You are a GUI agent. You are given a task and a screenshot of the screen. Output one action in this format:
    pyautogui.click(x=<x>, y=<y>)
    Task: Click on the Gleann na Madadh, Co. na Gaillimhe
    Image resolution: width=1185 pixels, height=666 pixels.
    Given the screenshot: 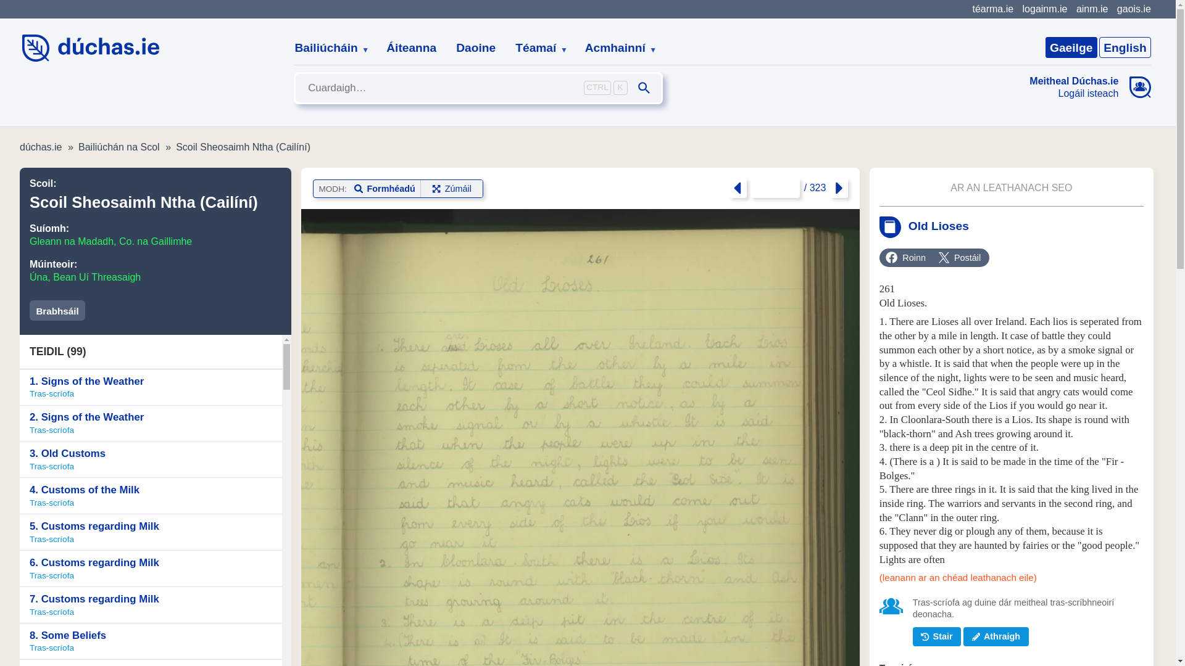 What is the action you would take?
    pyautogui.click(x=111, y=241)
    